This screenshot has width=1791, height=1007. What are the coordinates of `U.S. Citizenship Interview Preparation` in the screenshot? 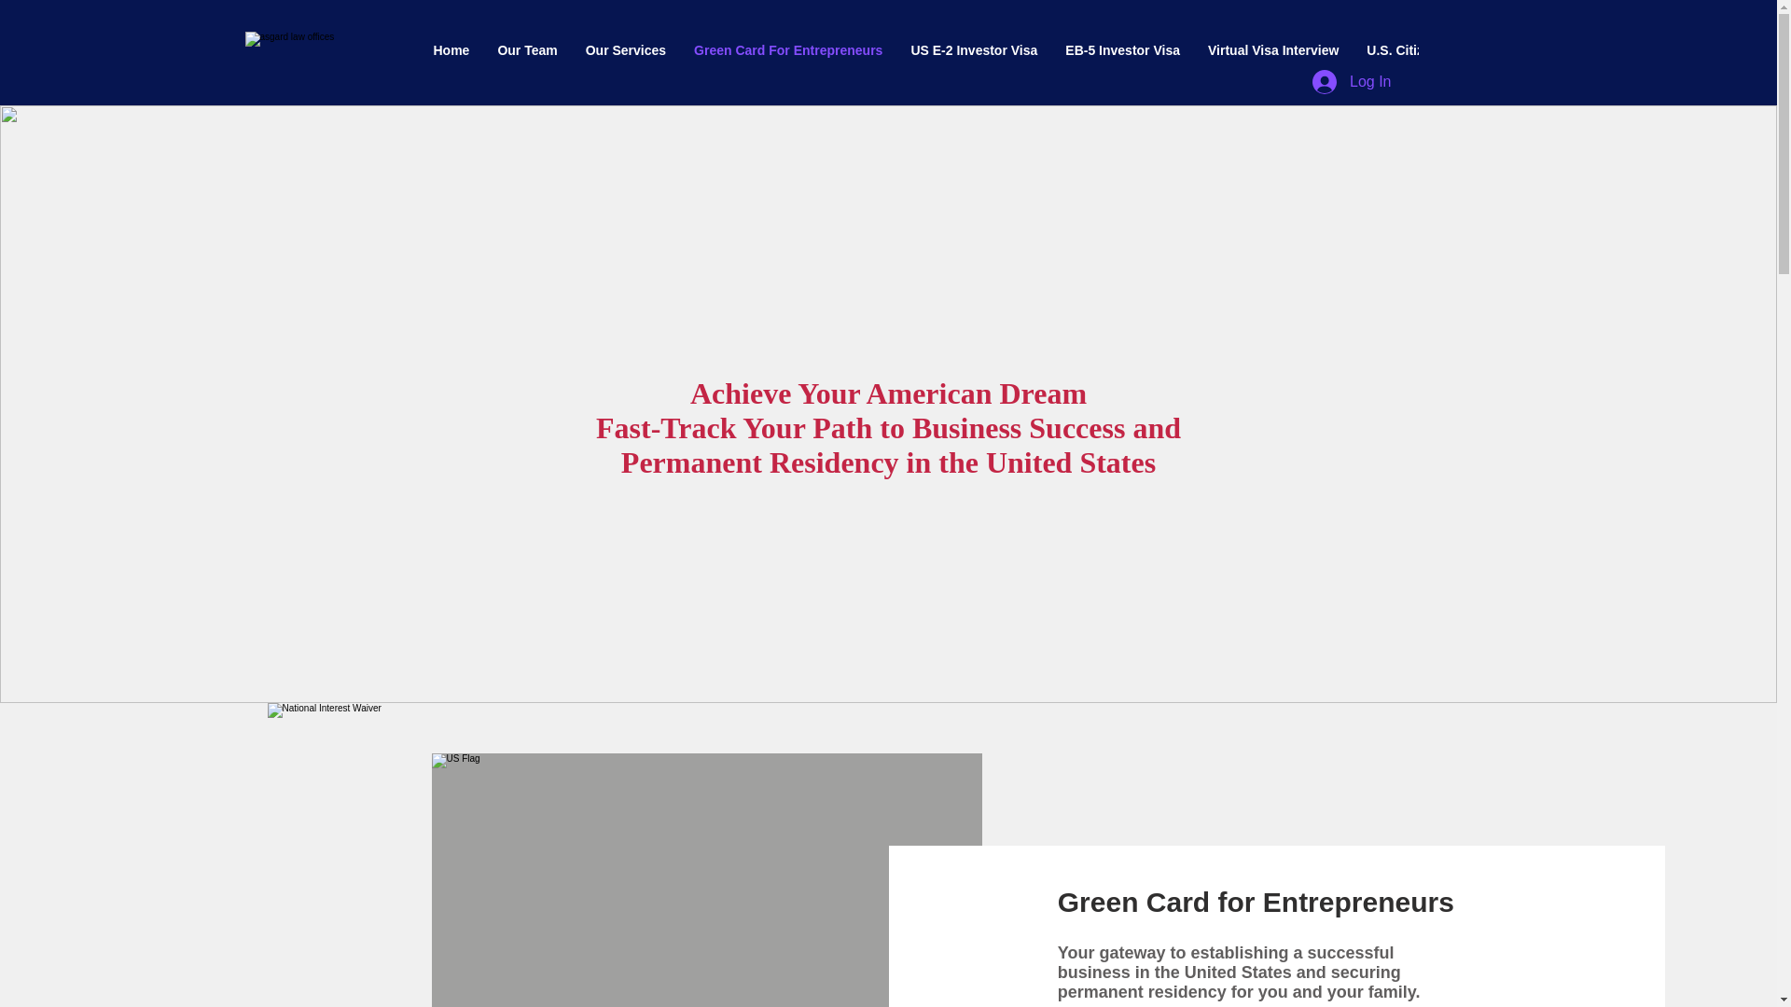 It's located at (1483, 58).